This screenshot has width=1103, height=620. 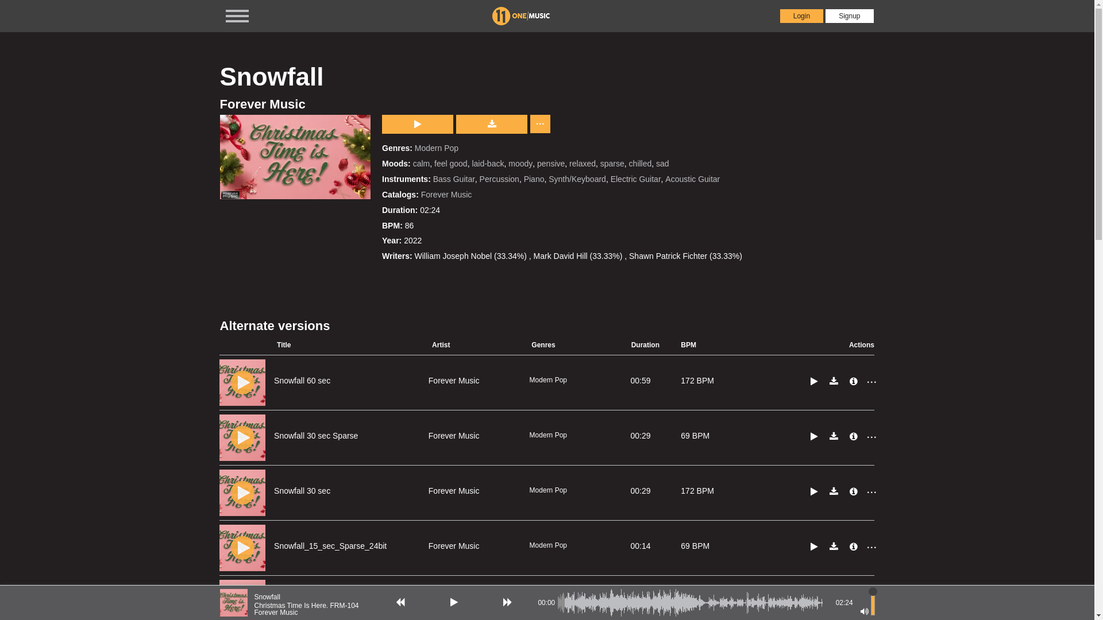 I want to click on Snowfall, so click(x=233, y=603).